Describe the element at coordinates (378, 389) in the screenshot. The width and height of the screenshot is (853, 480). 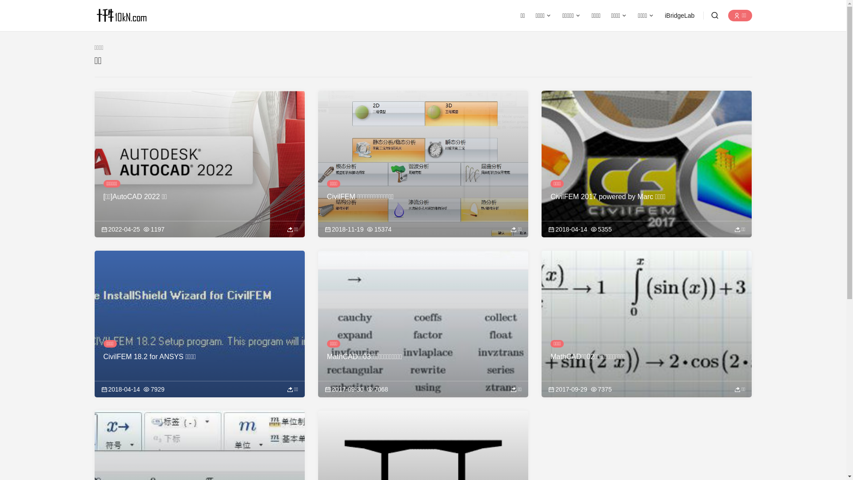
I see `7068` at that location.